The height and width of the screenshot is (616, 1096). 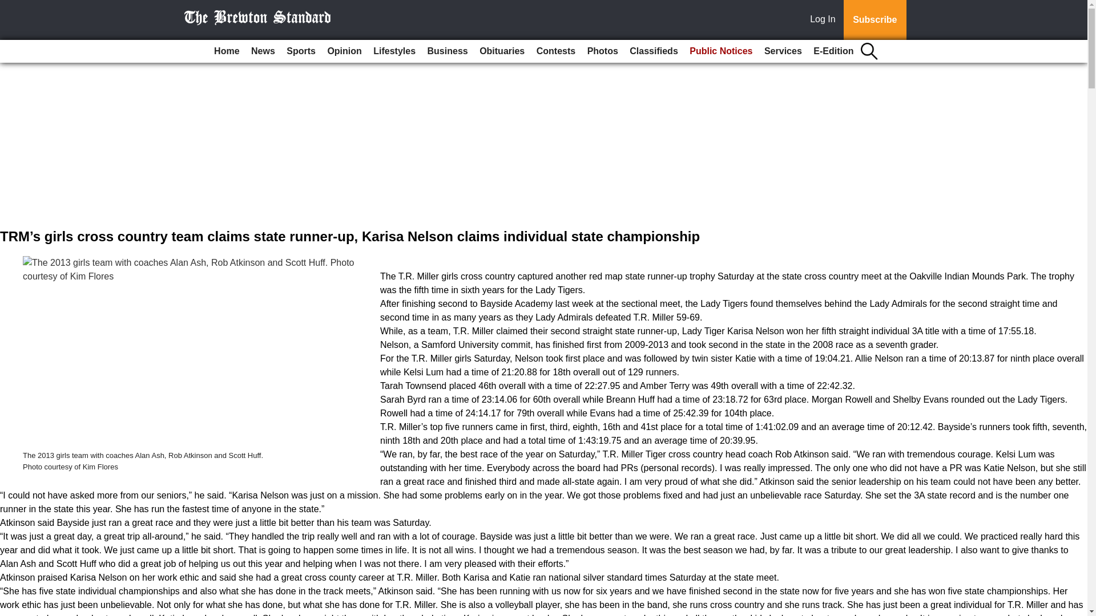 I want to click on Obituaries, so click(x=502, y=51).